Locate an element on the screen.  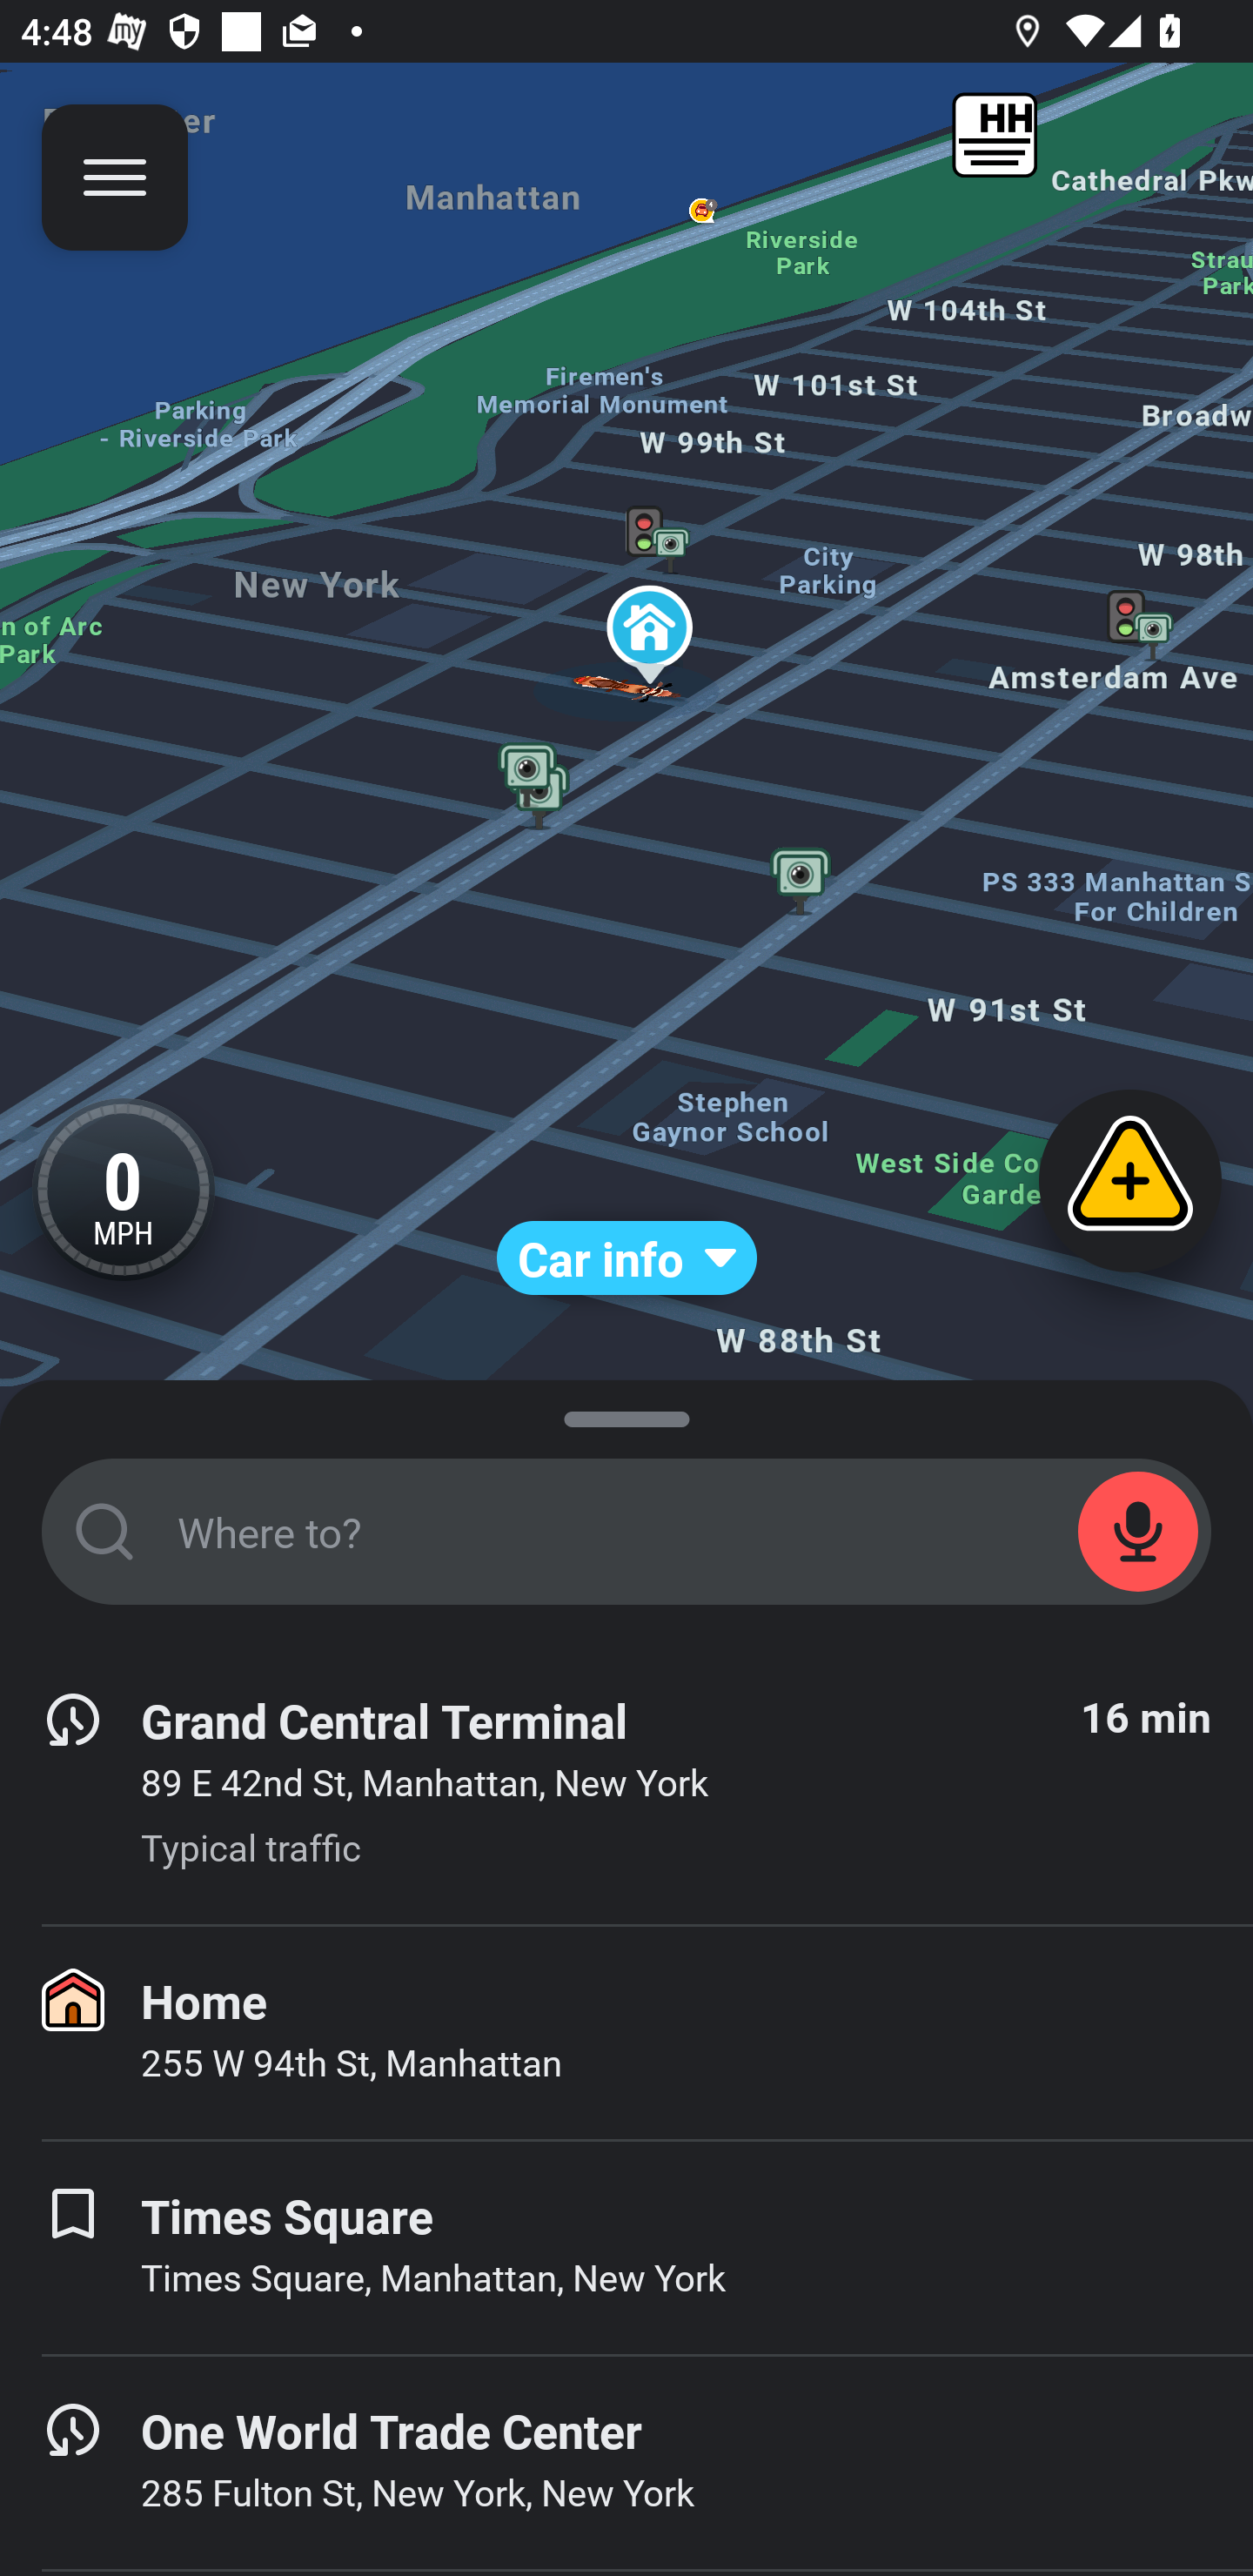
Car info is located at coordinates (626, 1258).